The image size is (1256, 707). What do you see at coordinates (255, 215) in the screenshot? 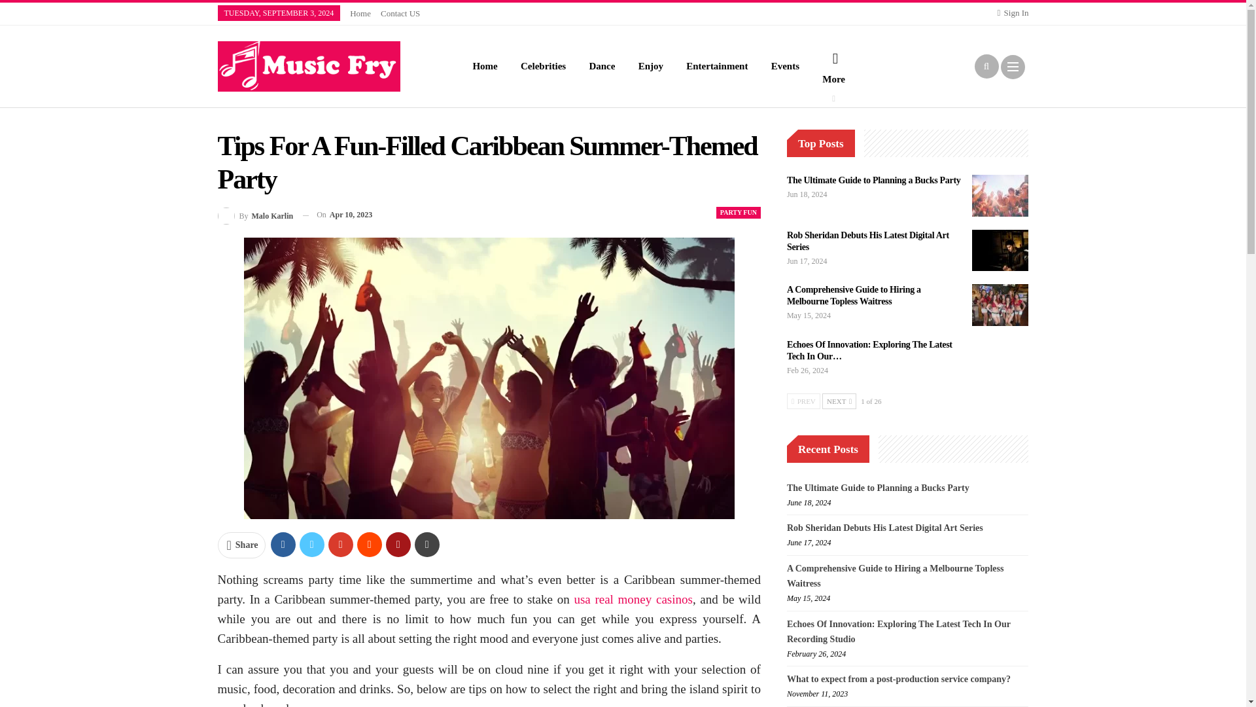
I see `Browse Author Articles` at bounding box center [255, 215].